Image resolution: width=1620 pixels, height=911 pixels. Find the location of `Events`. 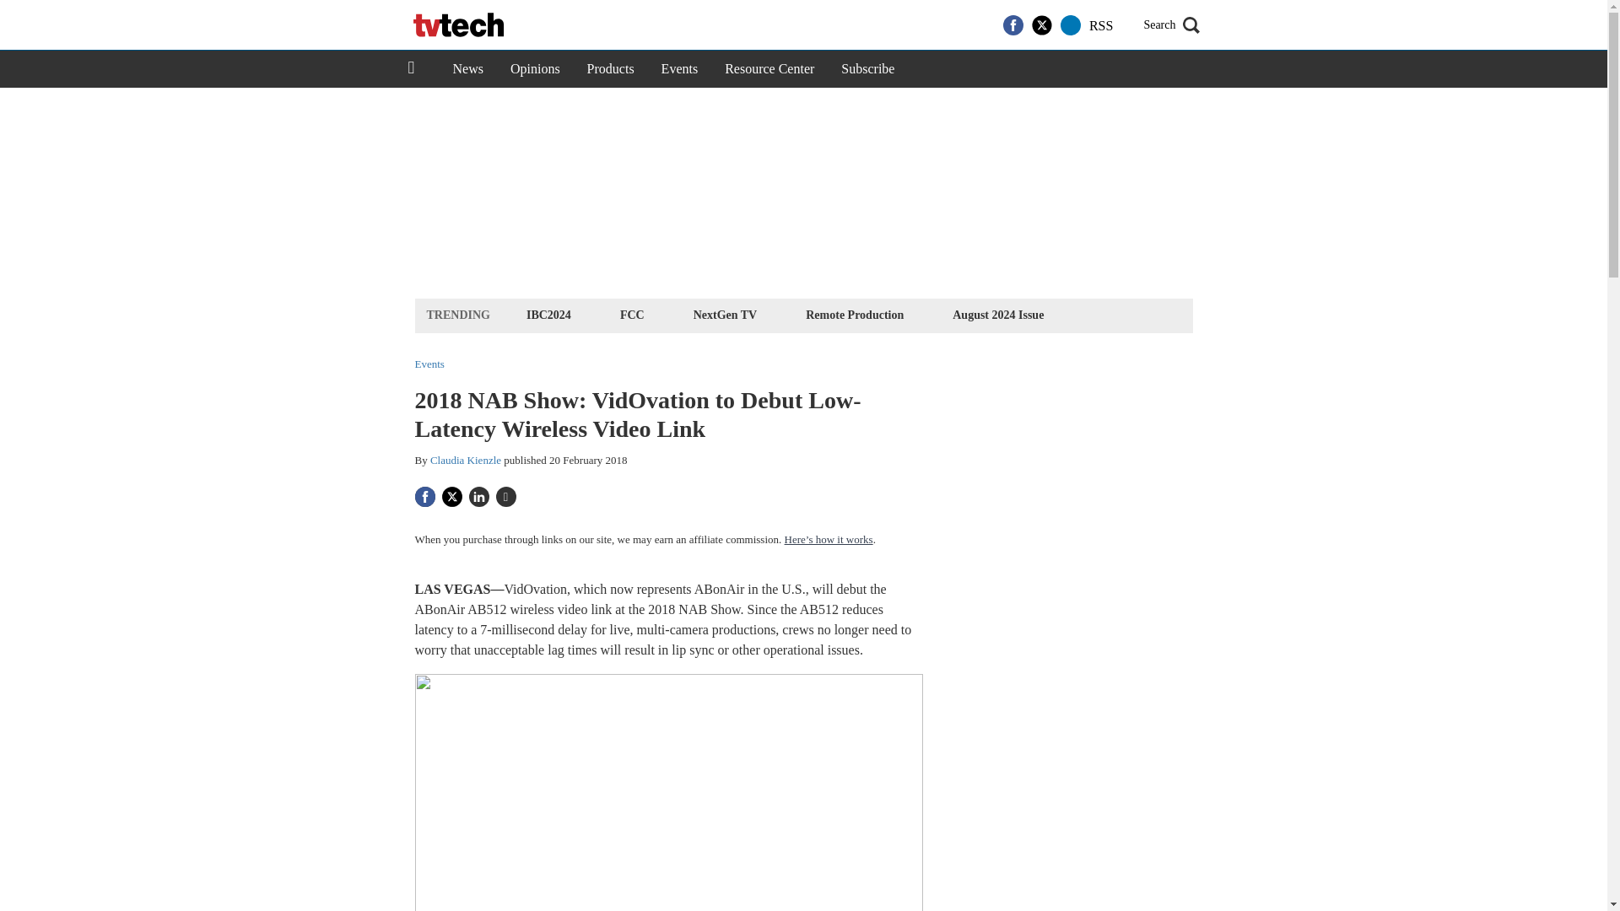

Events is located at coordinates (680, 69).